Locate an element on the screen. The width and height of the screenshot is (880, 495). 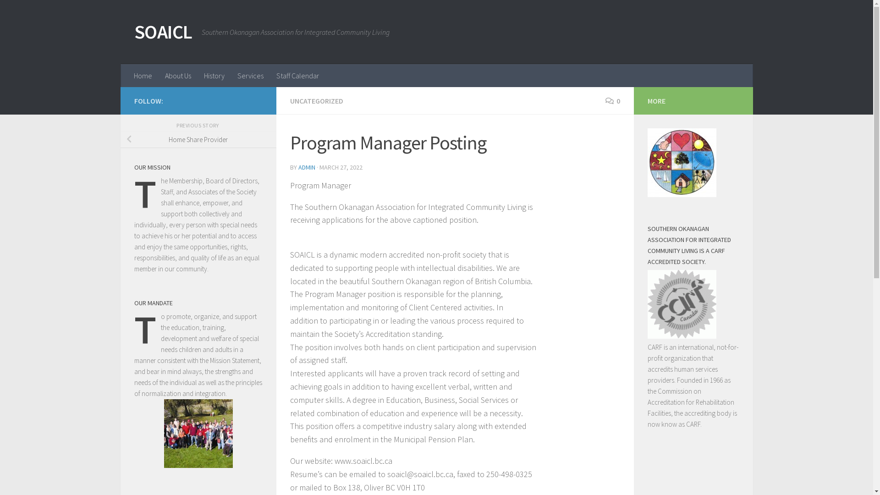
Services is located at coordinates (250, 76).